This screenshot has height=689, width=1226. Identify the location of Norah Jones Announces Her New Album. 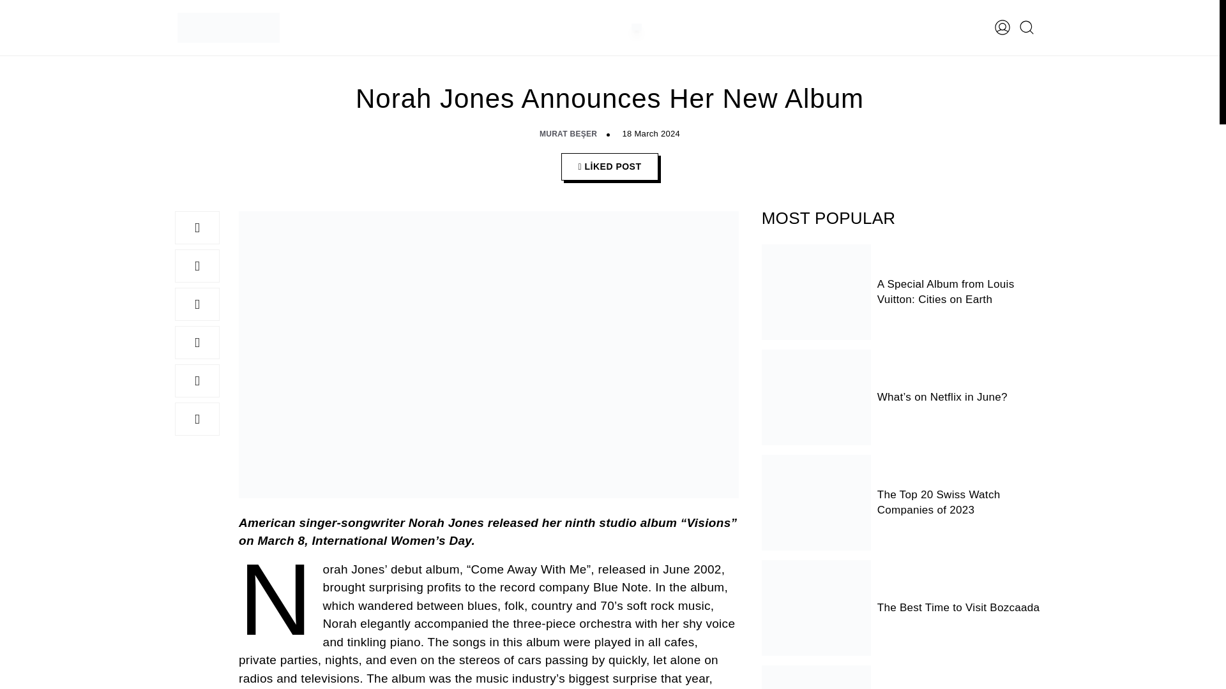
(197, 419).